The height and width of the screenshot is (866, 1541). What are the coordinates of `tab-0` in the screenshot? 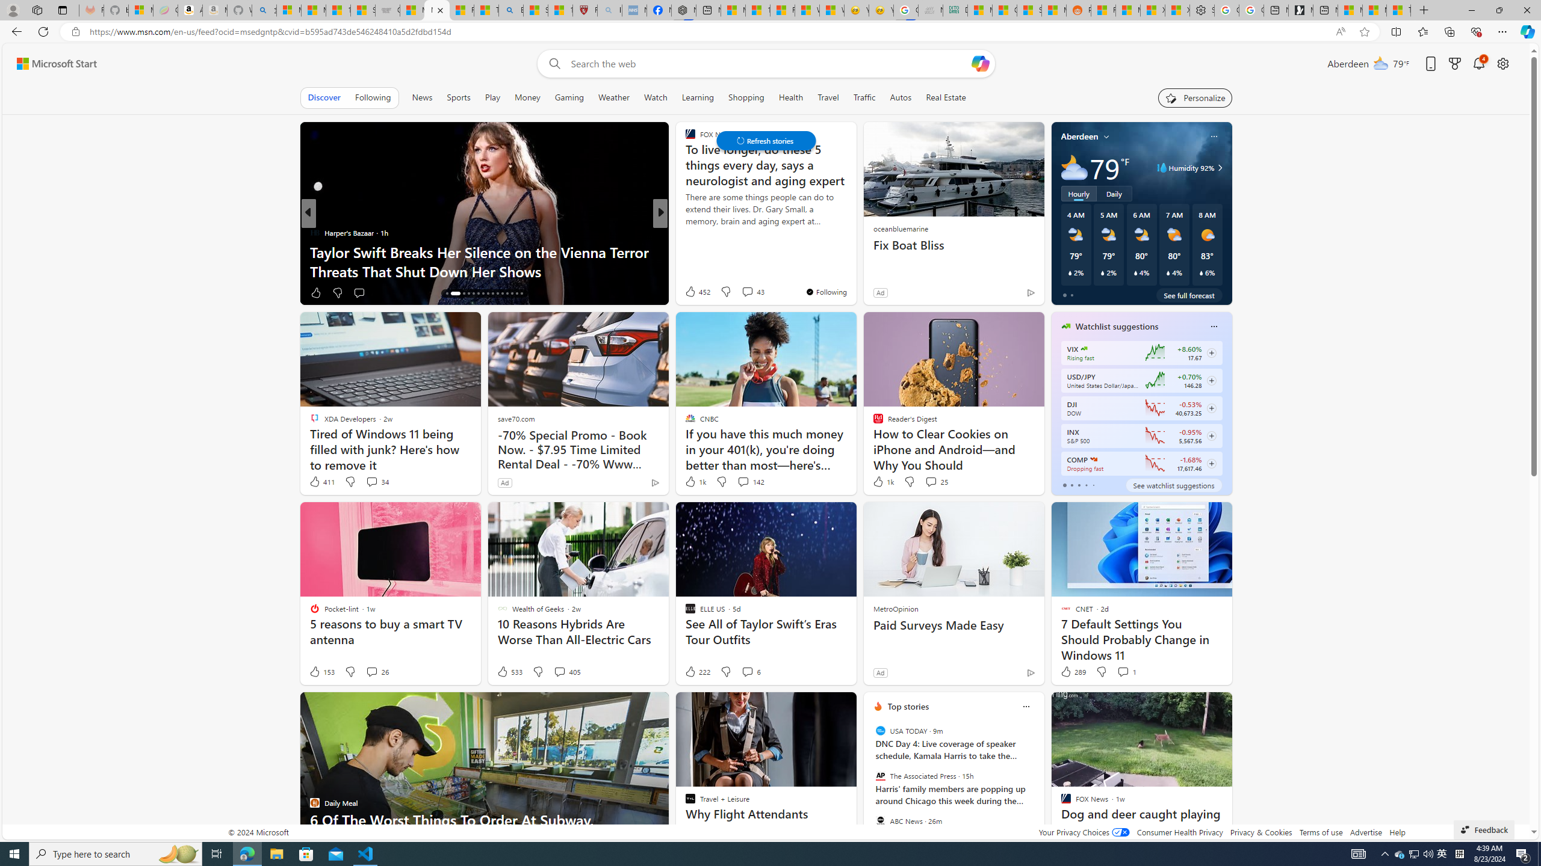 It's located at (1064, 485).